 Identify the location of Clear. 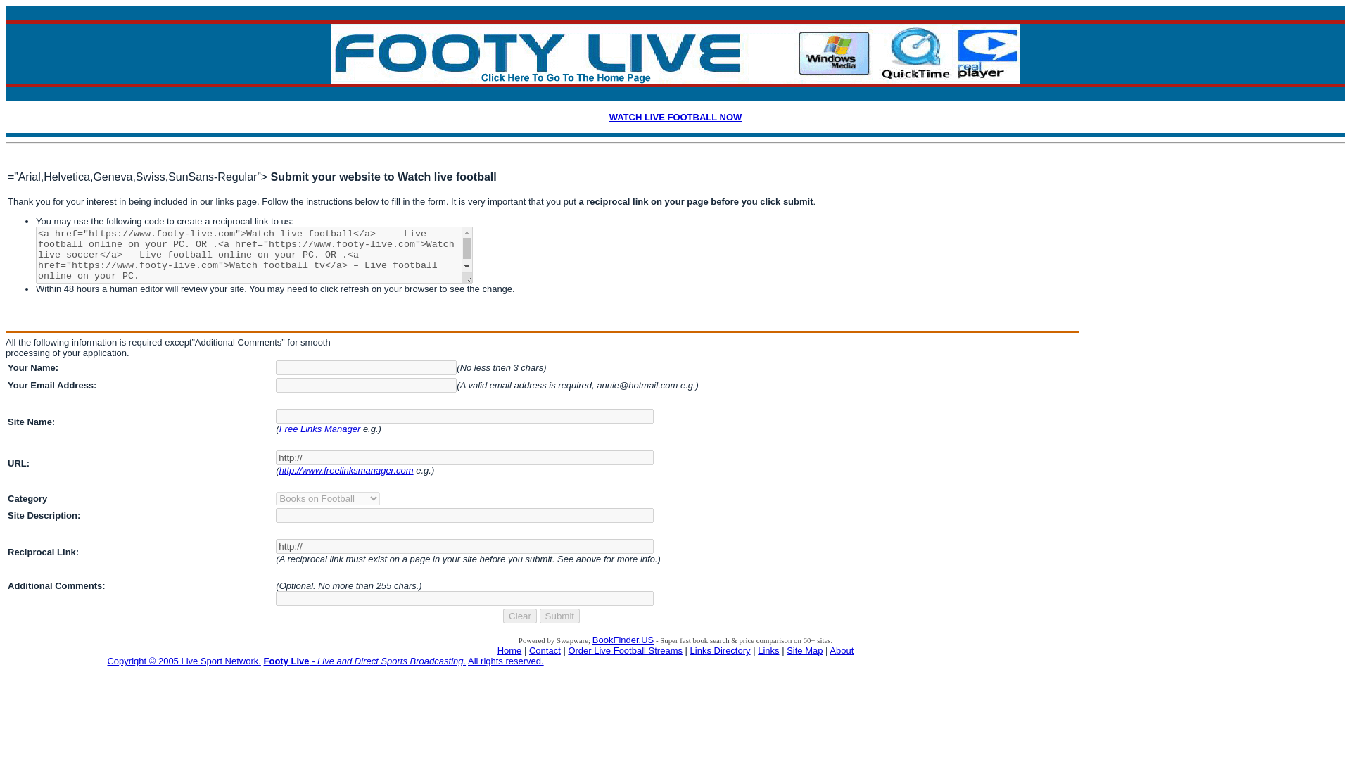
(519, 616).